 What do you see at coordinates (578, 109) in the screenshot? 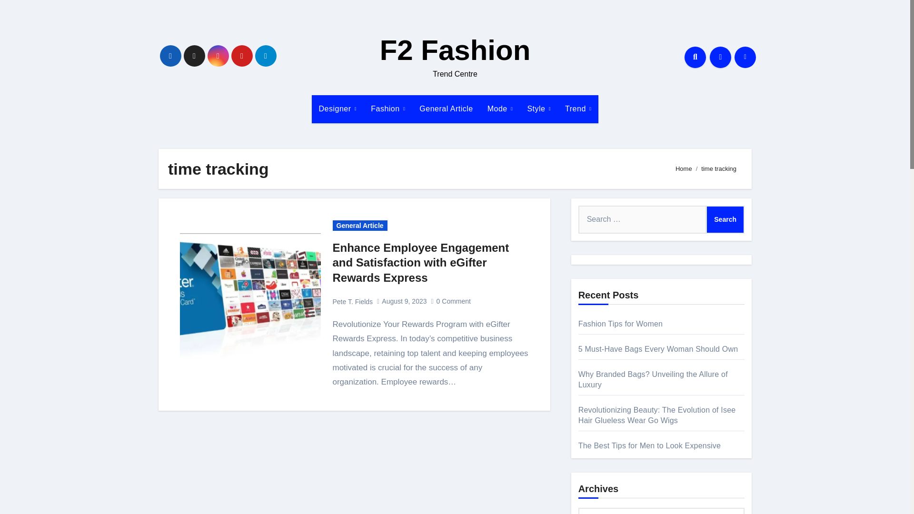
I see `Trend` at bounding box center [578, 109].